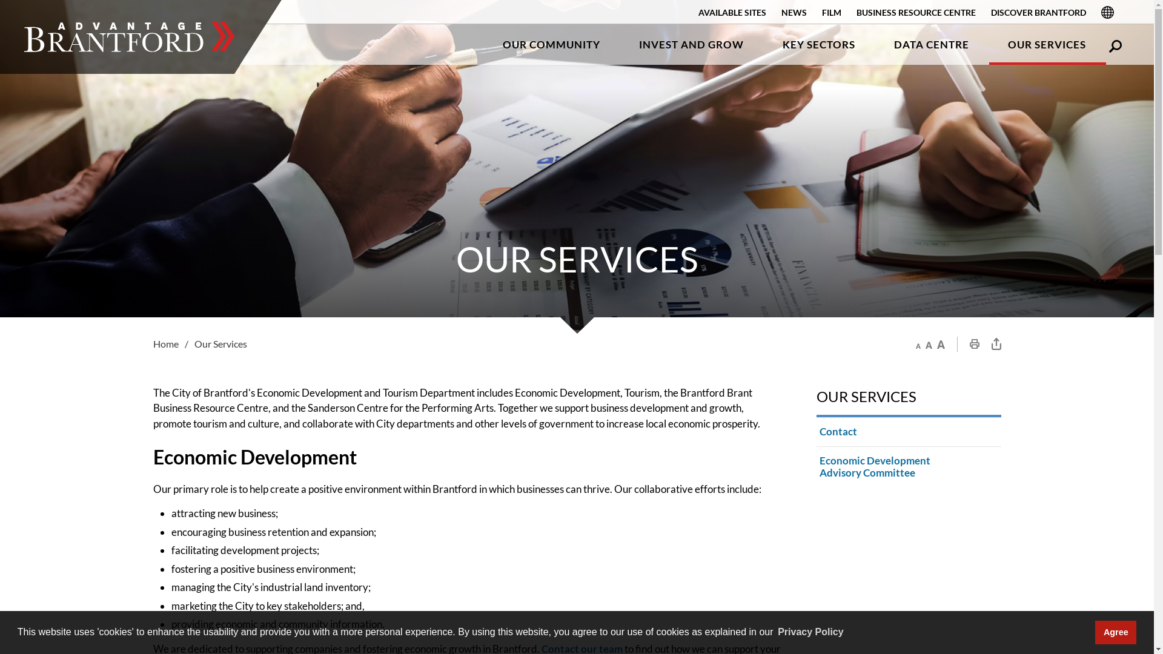 This screenshot has width=1163, height=654. Describe the element at coordinates (996, 344) in the screenshot. I see `Share this page` at that location.